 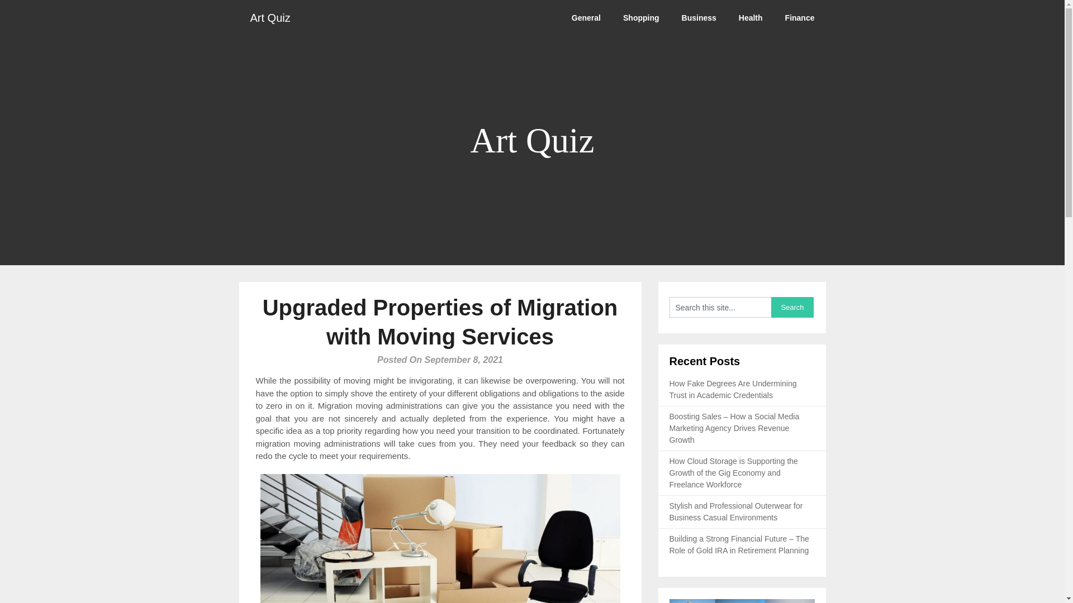 I want to click on Search this site..., so click(x=720, y=307).